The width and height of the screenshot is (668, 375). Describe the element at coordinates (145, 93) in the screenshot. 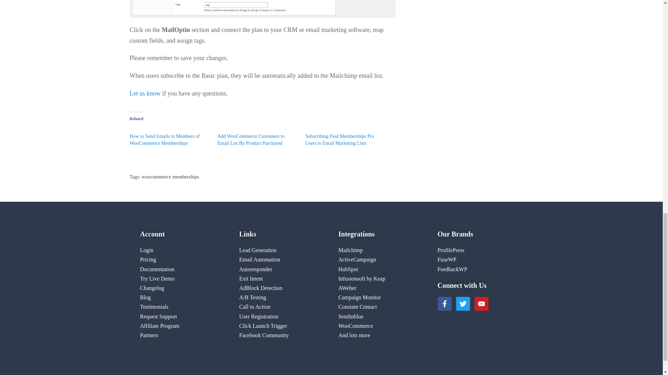

I see `Let us know` at that location.